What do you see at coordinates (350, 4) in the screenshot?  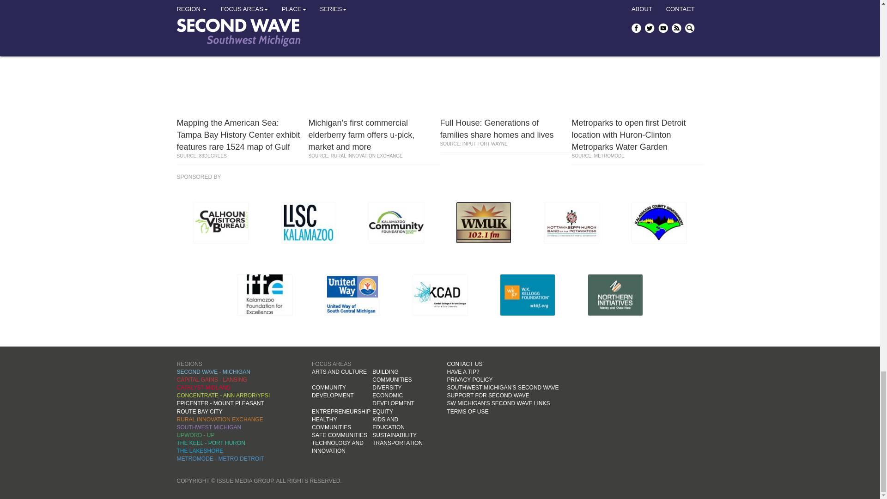 I see `KCAD` at bounding box center [350, 4].